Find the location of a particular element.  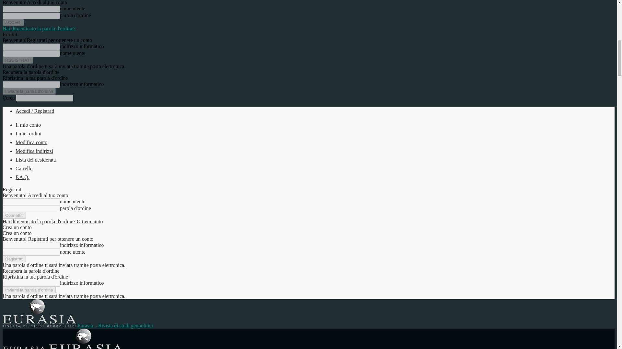

Registrati is located at coordinates (14, 259).